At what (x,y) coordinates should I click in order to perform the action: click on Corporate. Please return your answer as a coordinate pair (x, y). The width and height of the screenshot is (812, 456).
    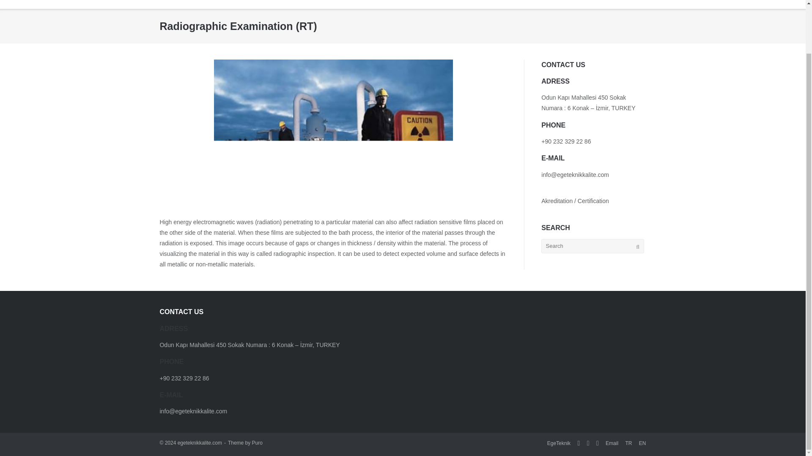
    Looking at the image, I should click on (422, 4).